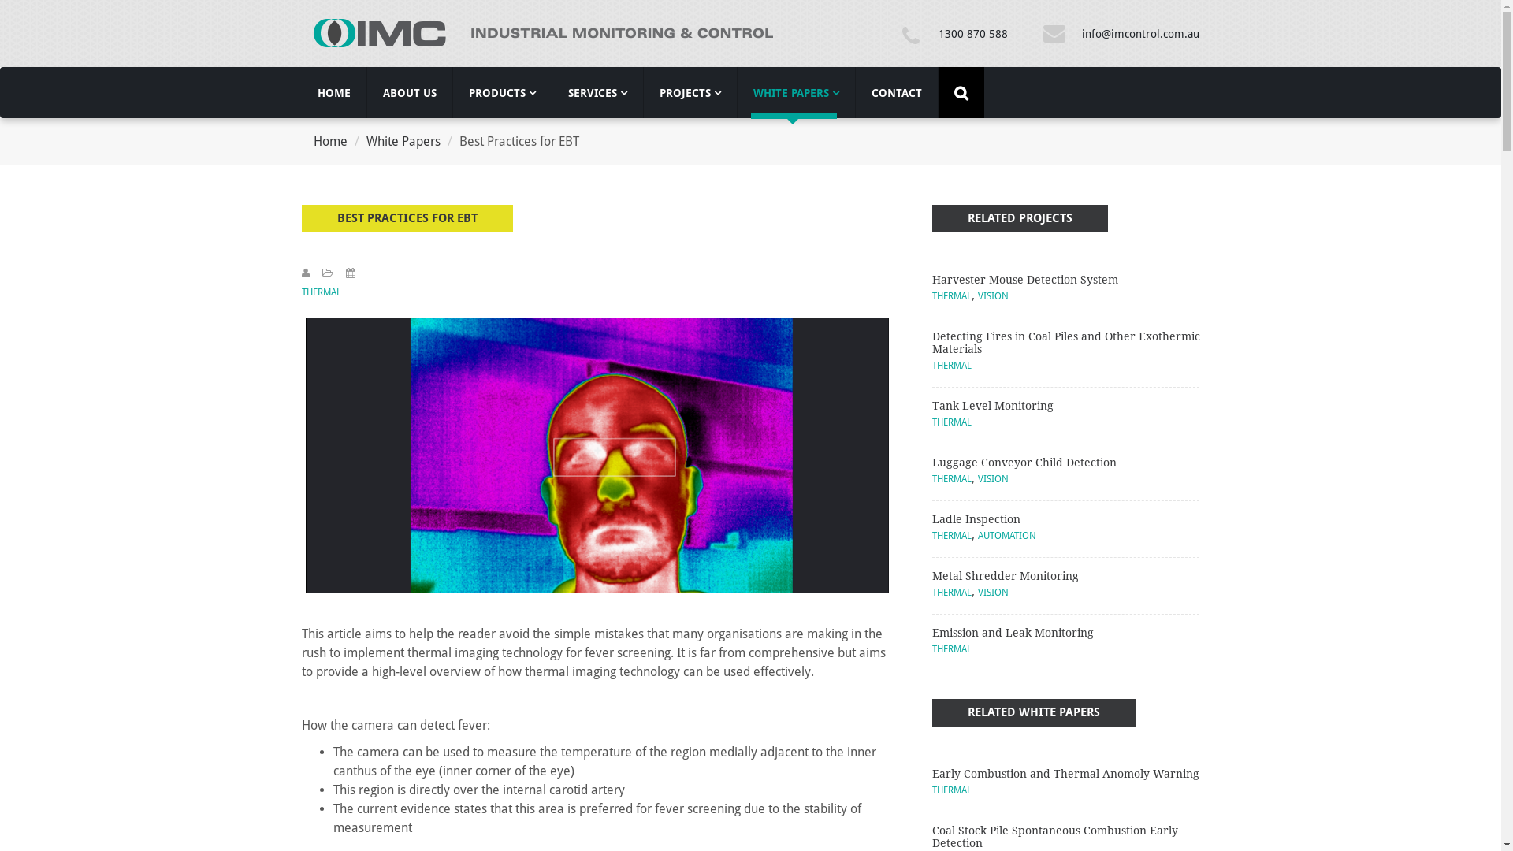  Describe the element at coordinates (1005, 576) in the screenshot. I see `Metal Shredder Monitoring` at that location.